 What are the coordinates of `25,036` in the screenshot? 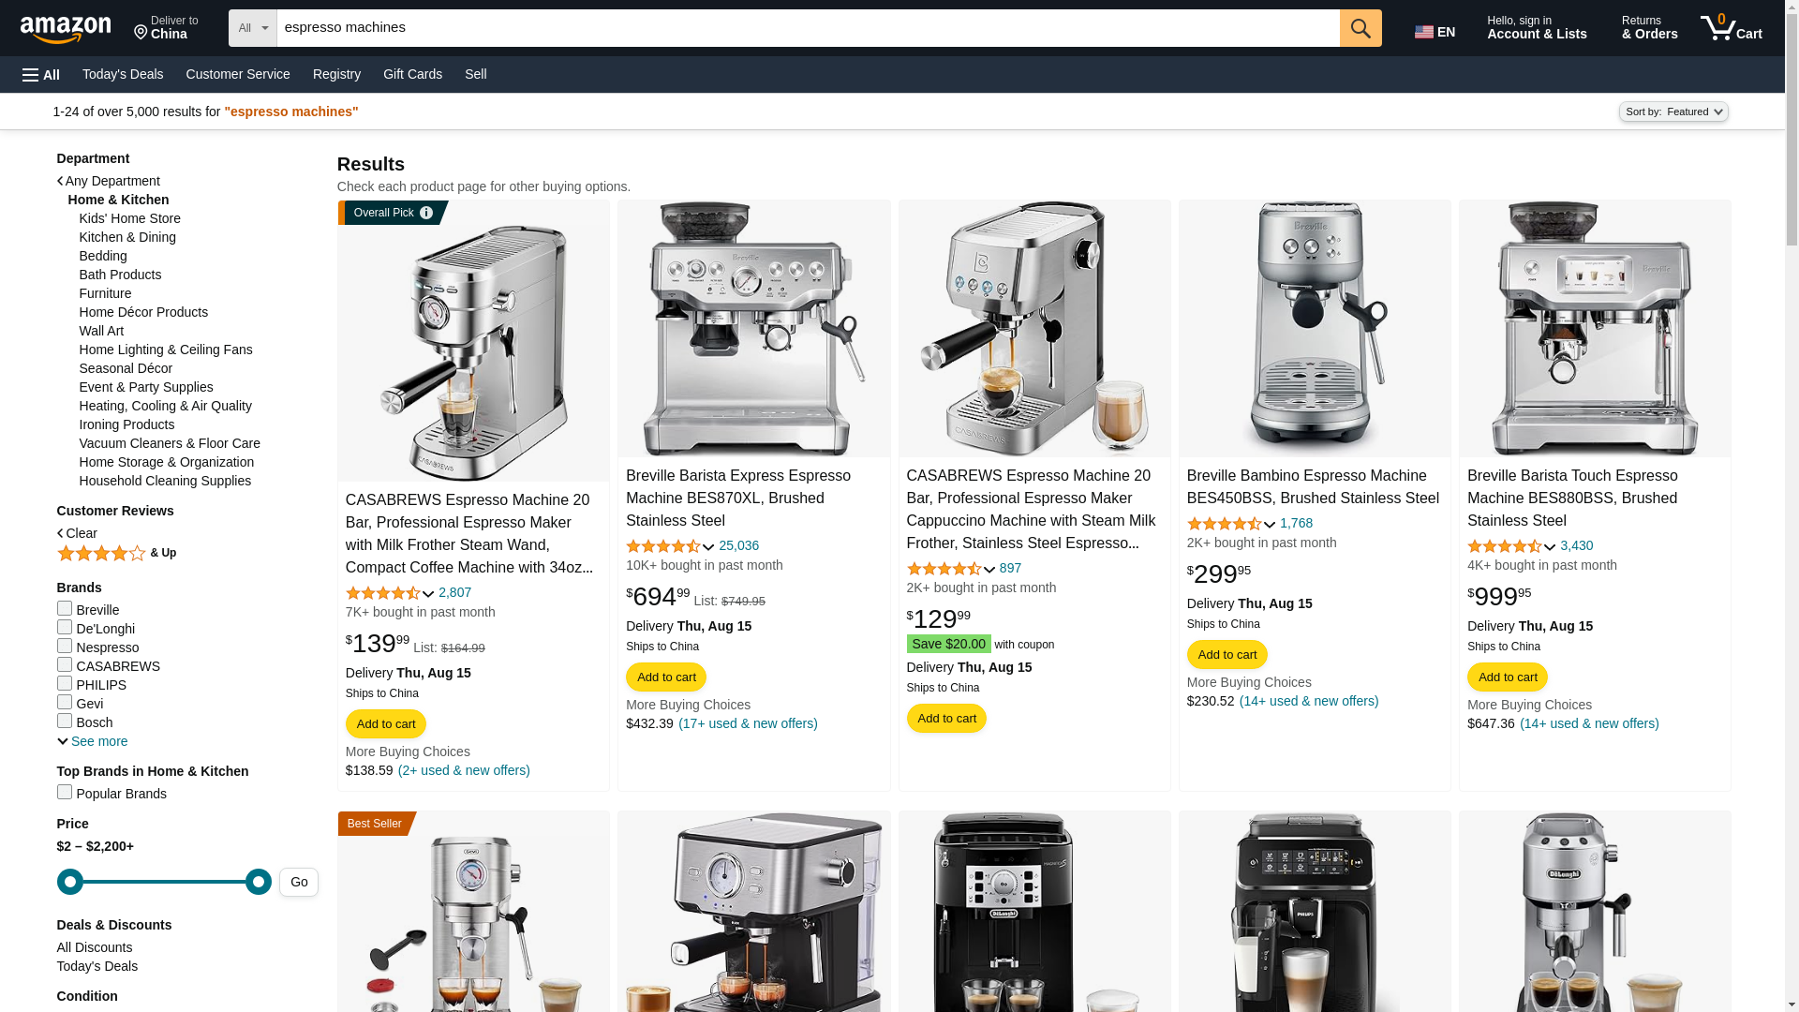 It's located at (1360, 27).